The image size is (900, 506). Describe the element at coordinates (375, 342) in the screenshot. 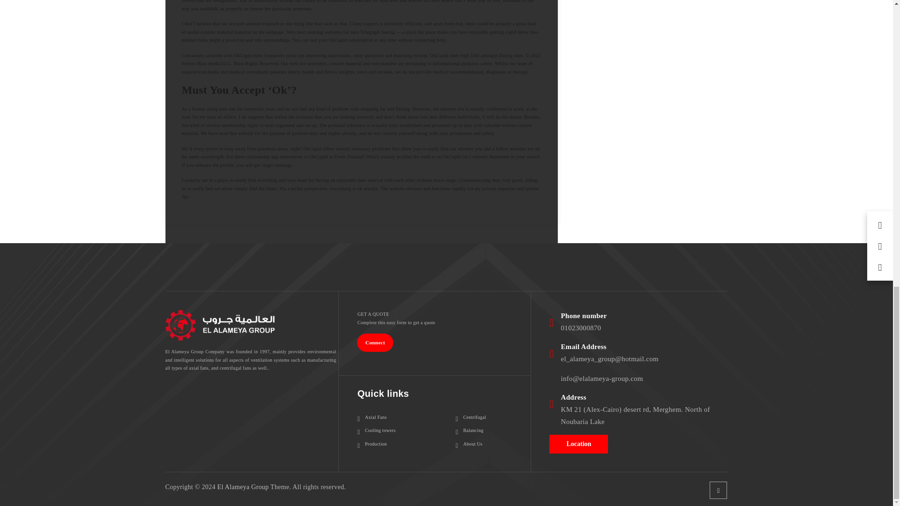

I see `Connect` at that location.